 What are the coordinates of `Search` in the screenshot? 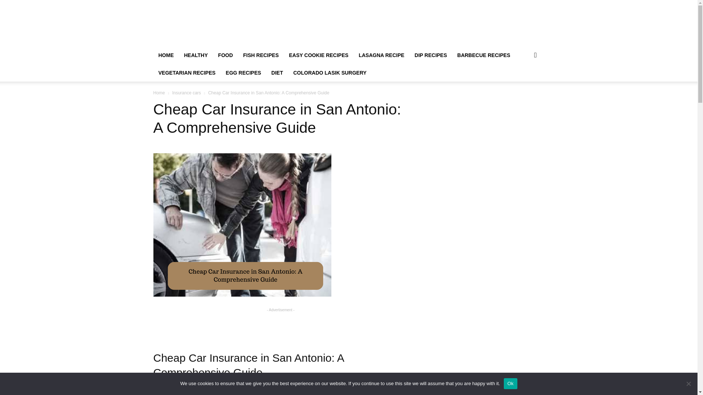 It's located at (524, 84).